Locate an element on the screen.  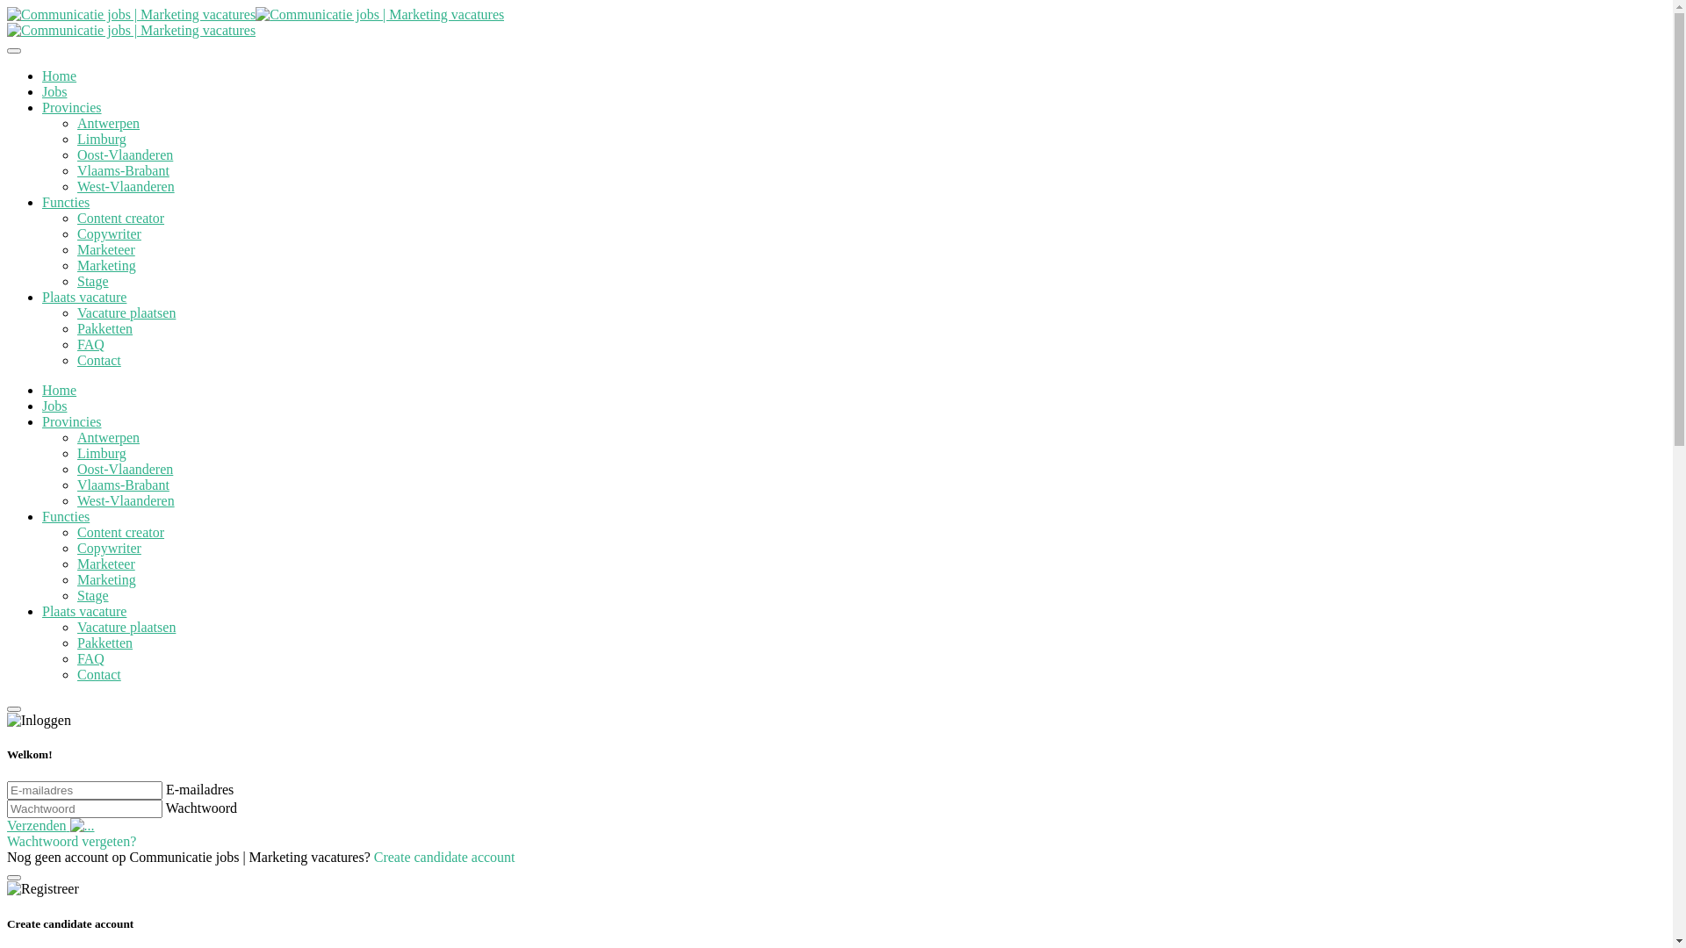
Content creator is located at coordinates (121, 532).